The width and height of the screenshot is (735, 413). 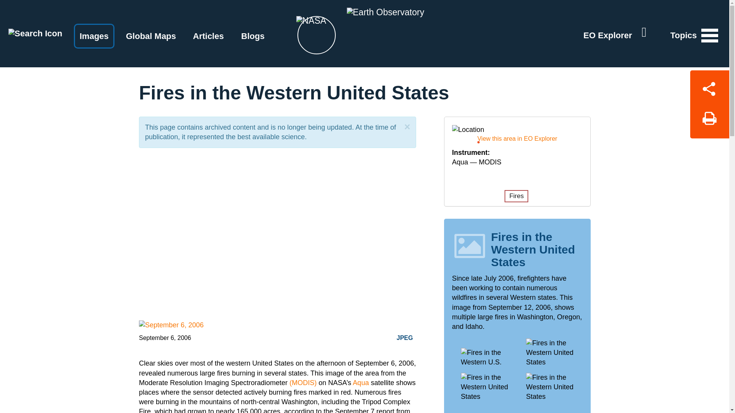 What do you see at coordinates (709, 121) in the screenshot?
I see `Print` at bounding box center [709, 121].